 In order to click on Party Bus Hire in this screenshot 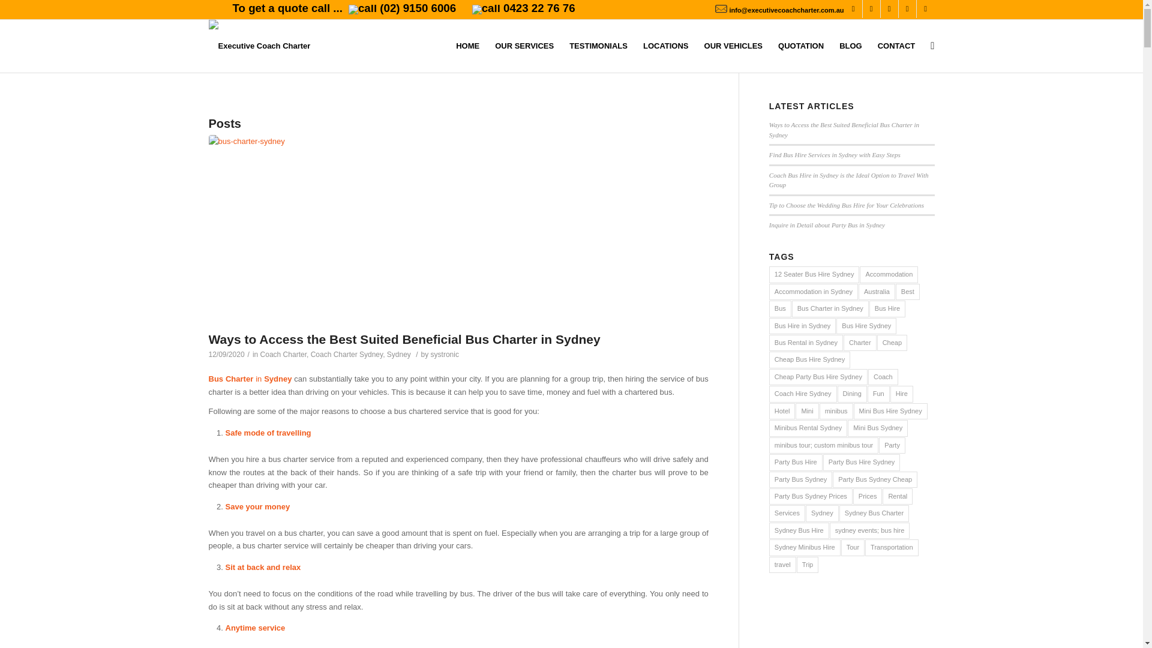, I will do `click(796, 462)`.